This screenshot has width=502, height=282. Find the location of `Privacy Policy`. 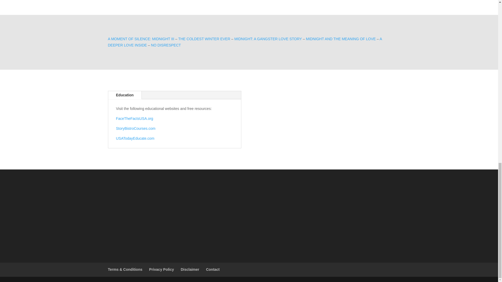

Privacy Policy is located at coordinates (161, 269).